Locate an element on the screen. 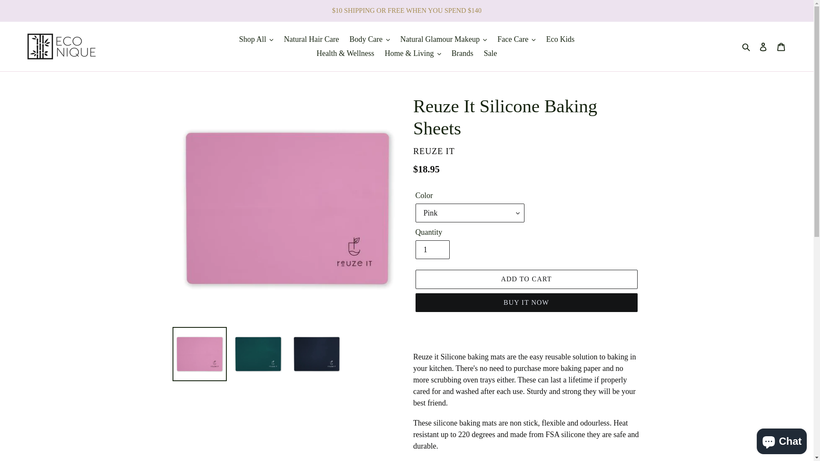  Face Care is located at coordinates (517, 39).